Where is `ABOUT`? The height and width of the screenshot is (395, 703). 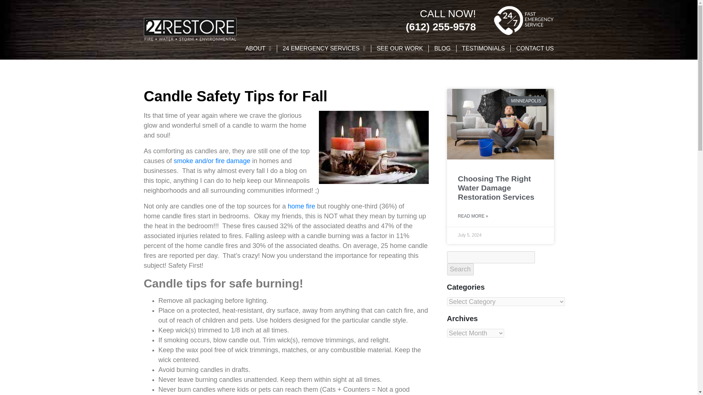 ABOUT is located at coordinates (258, 49).